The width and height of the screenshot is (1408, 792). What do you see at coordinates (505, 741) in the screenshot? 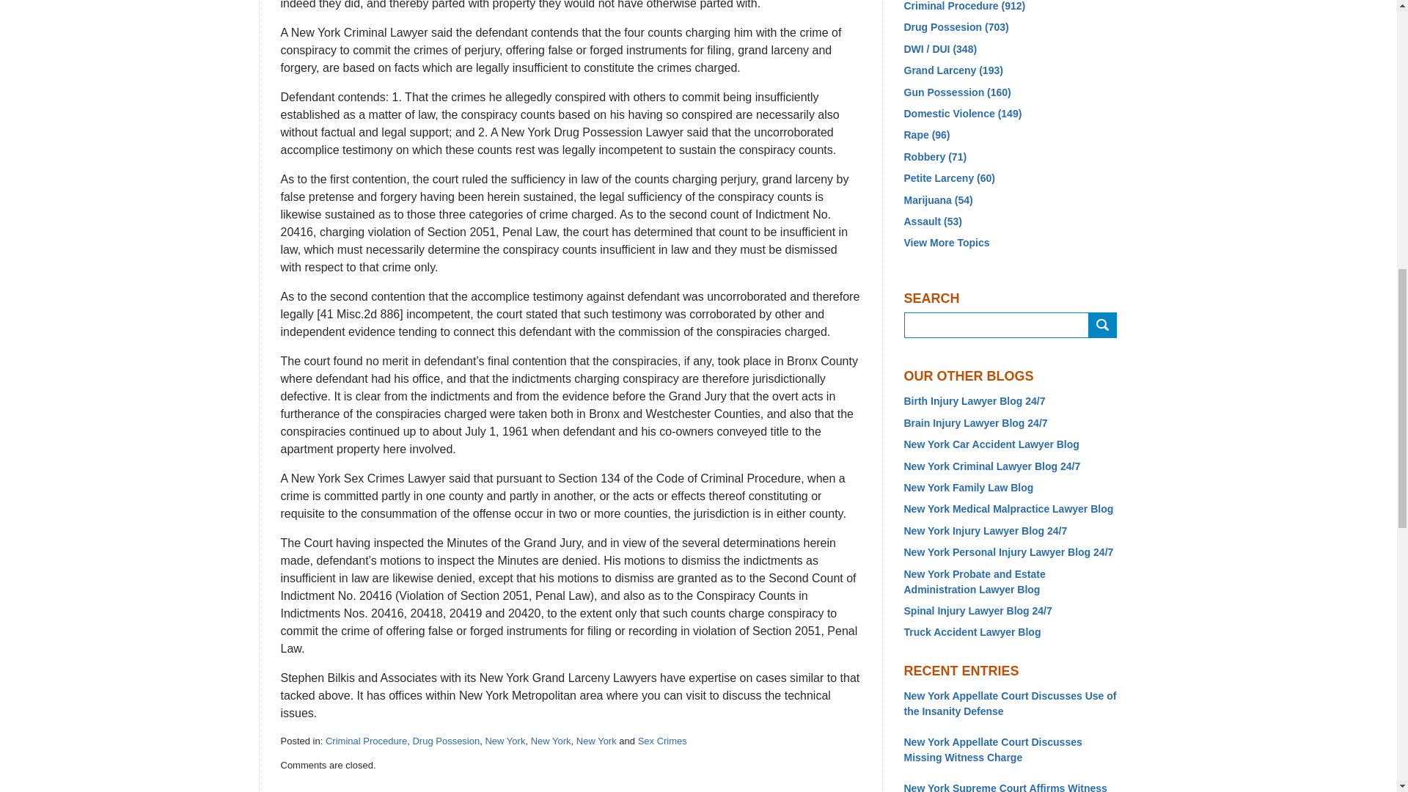
I see `View all posts in New York` at bounding box center [505, 741].